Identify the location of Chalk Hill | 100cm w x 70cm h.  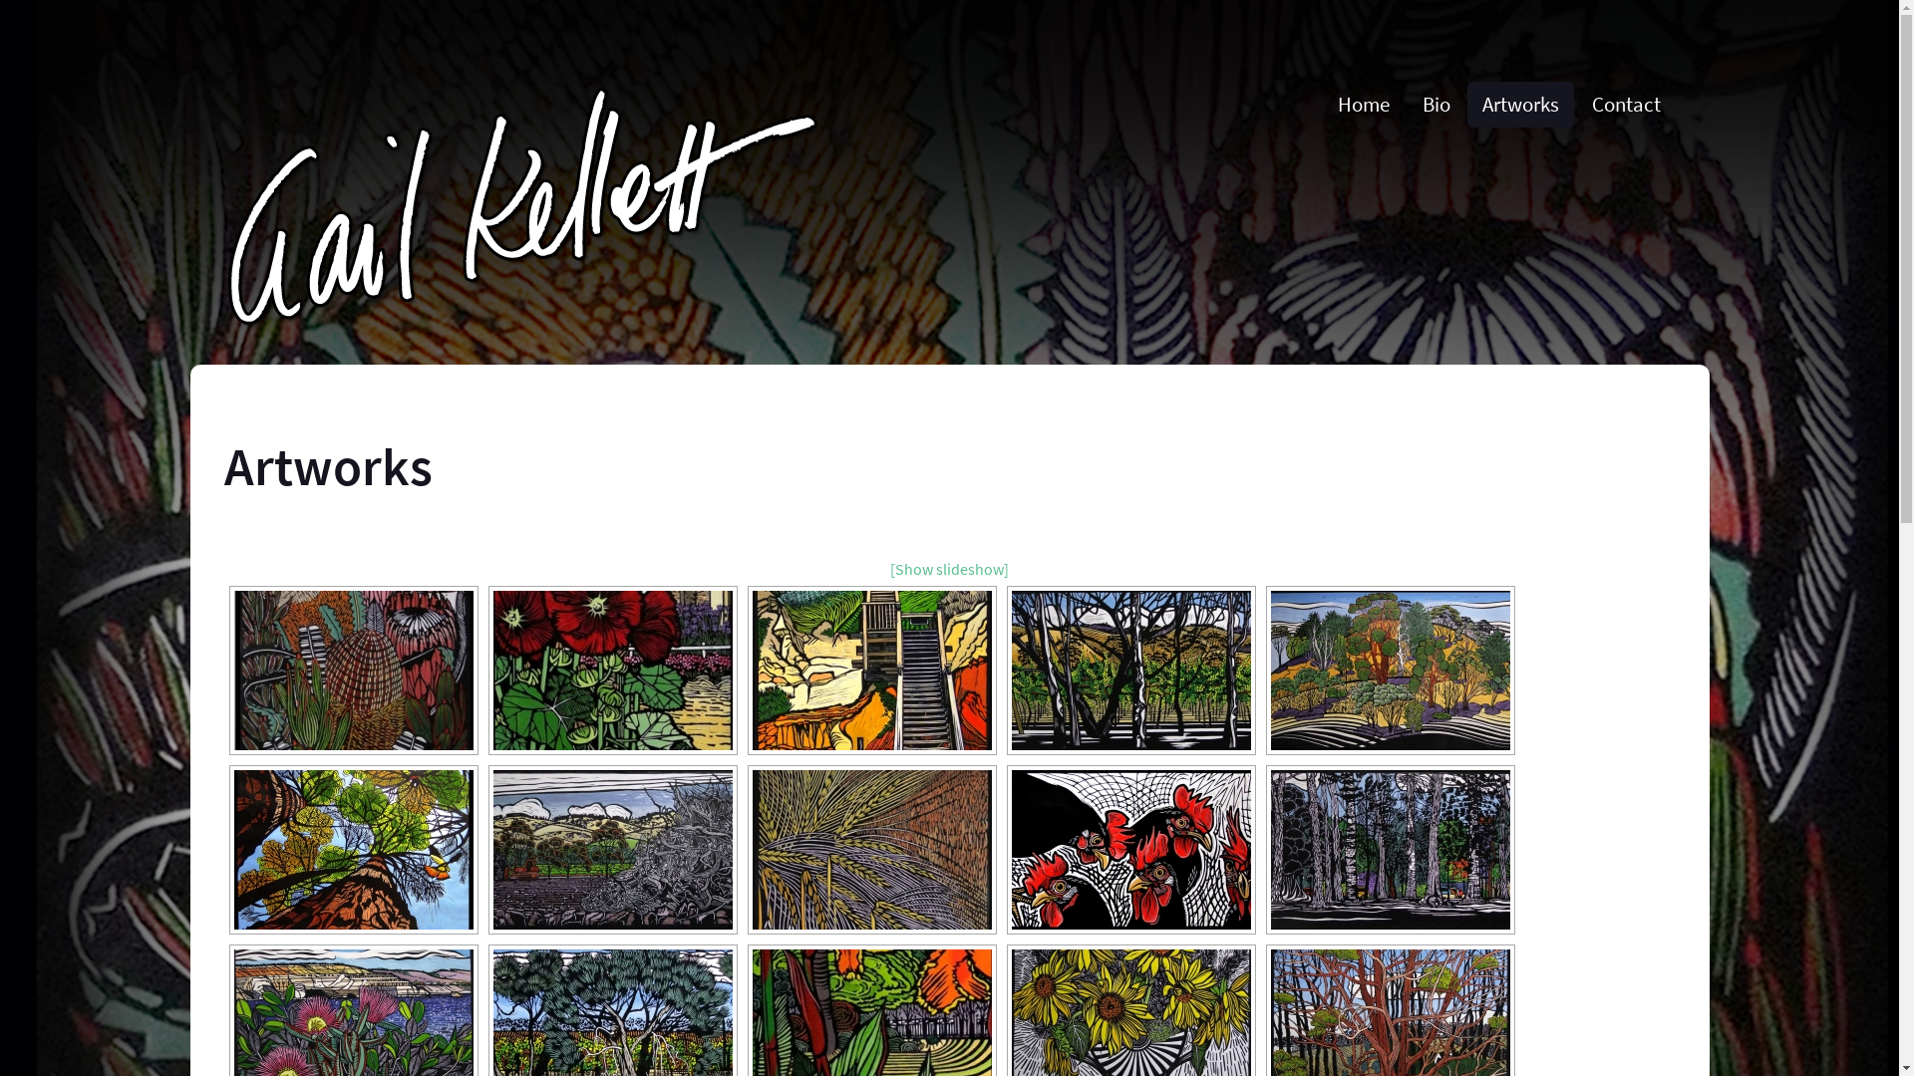
(1390, 671).